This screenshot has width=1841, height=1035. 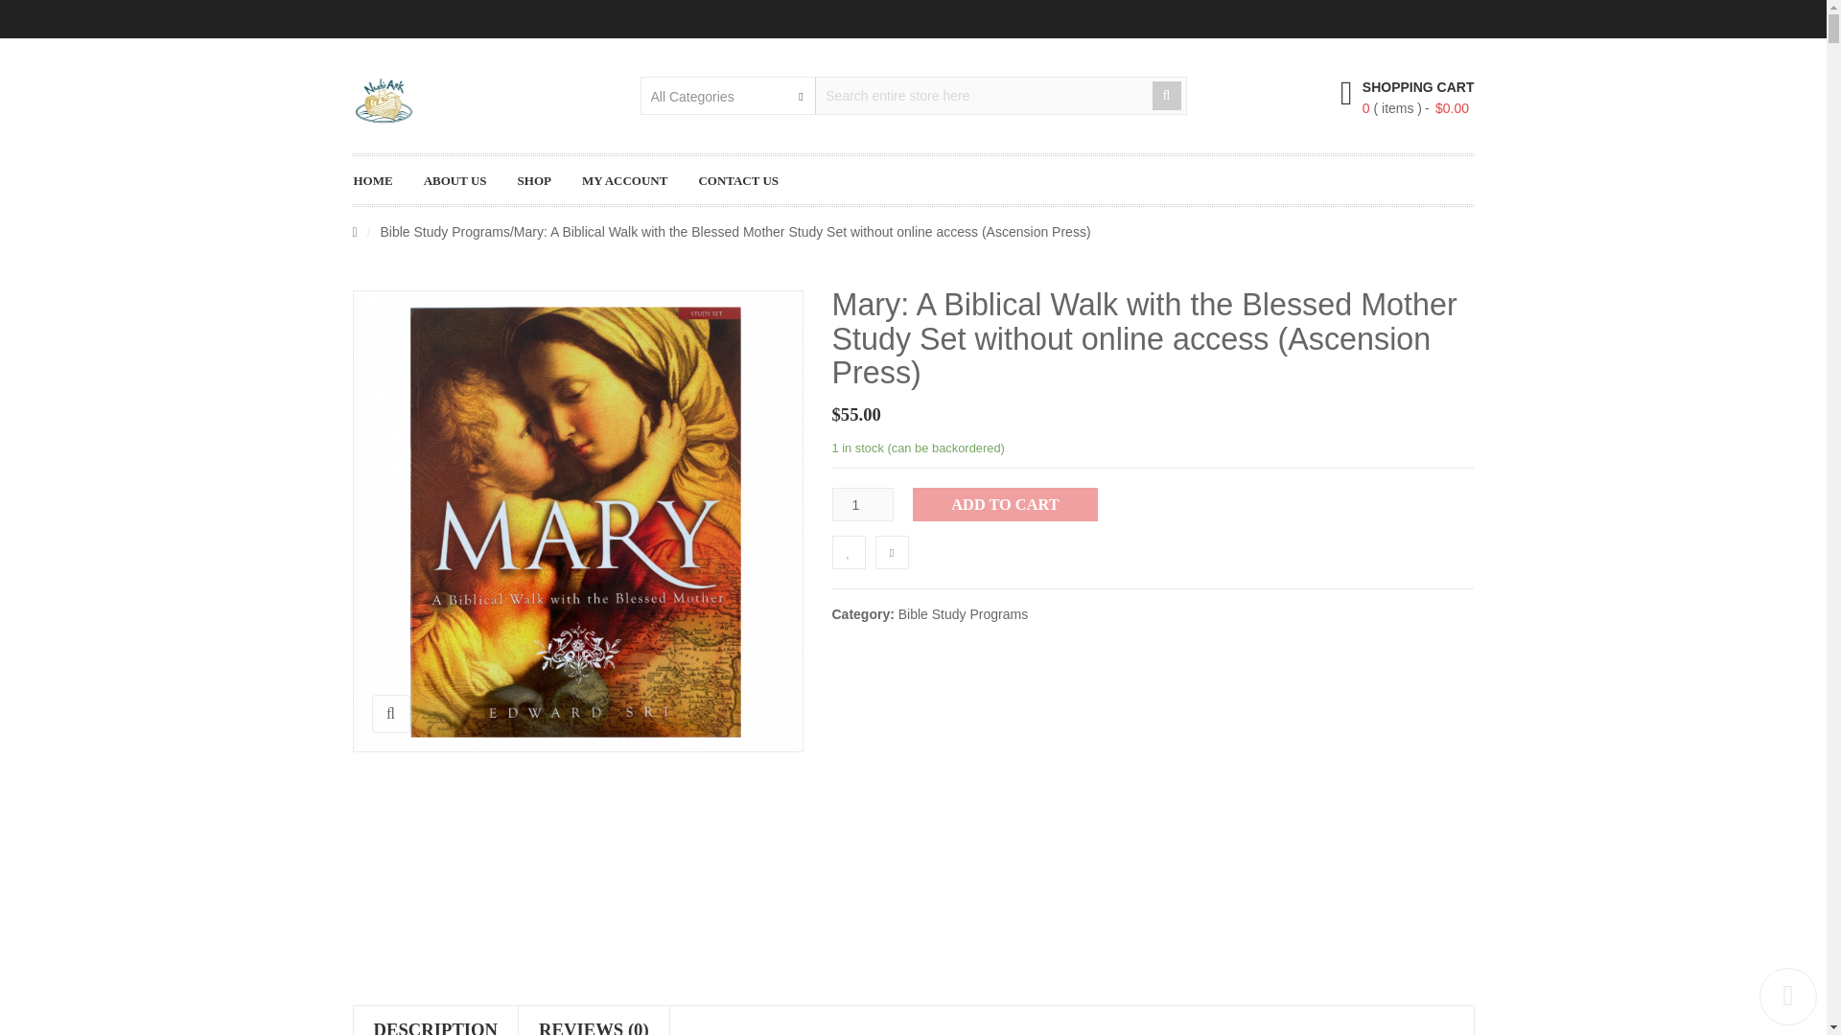 What do you see at coordinates (383, 180) in the screenshot?
I see `HOME` at bounding box center [383, 180].